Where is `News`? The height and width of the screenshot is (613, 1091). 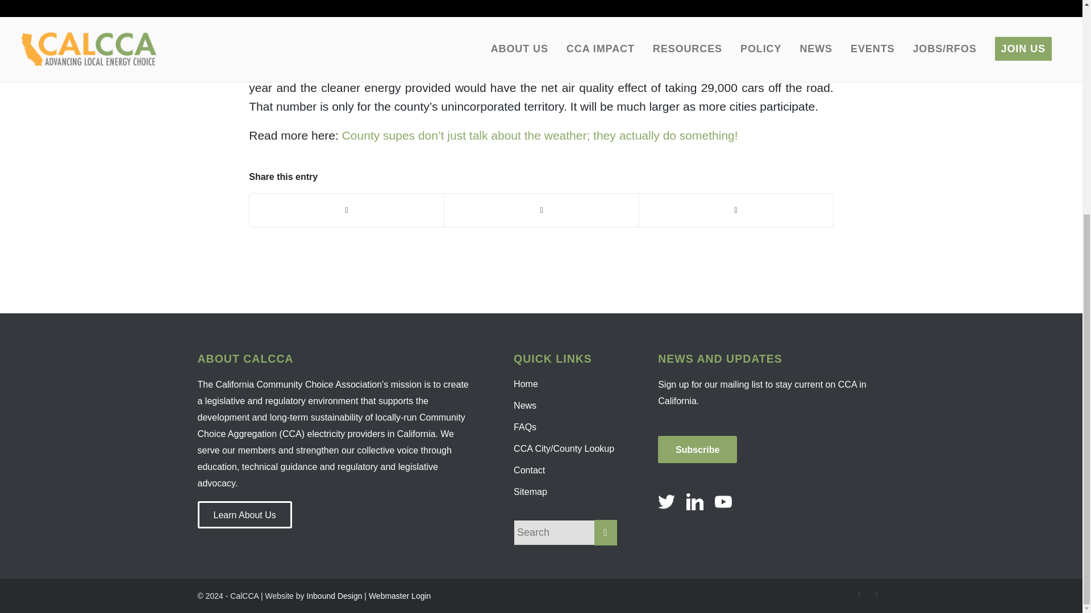 News is located at coordinates (565, 405).